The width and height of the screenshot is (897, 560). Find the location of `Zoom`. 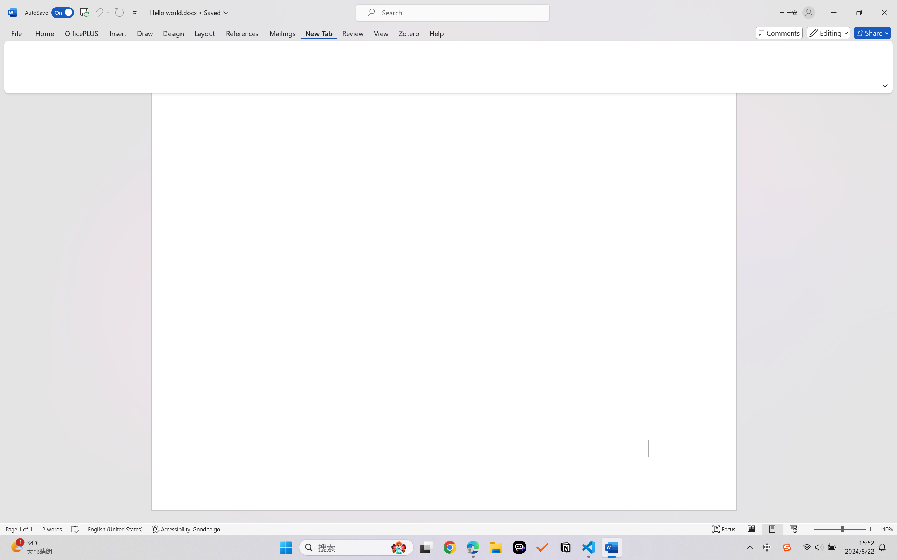

Zoom is located at coordinates (840, 529).